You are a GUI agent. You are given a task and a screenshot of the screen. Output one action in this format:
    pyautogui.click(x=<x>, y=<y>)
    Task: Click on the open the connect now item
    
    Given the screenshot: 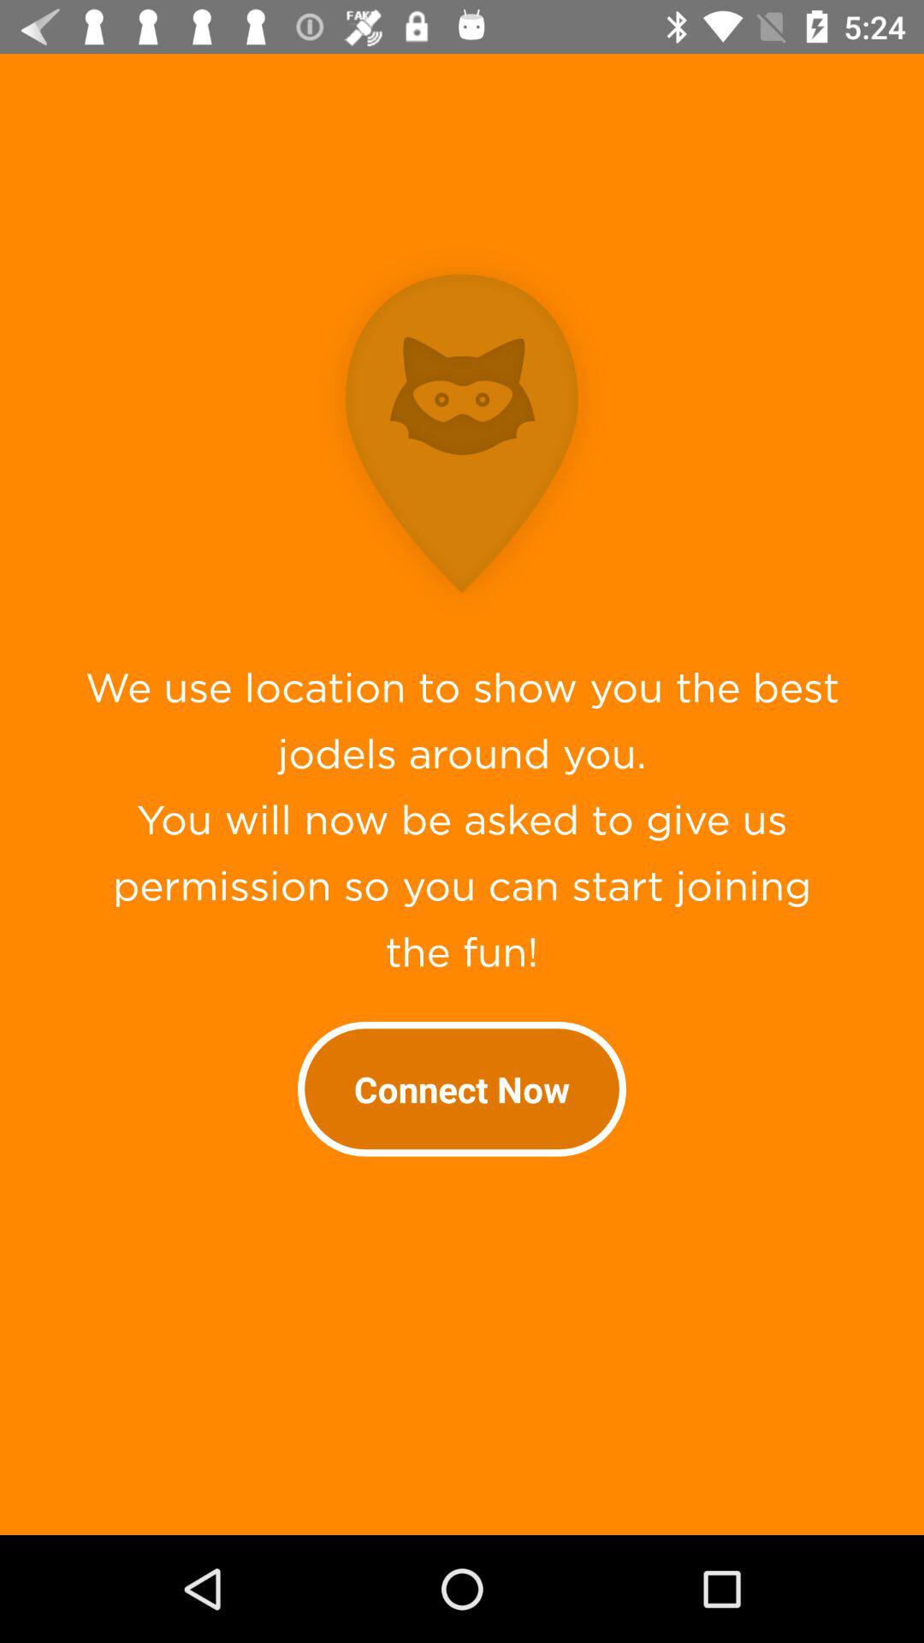 What is the action you would take?
    pyautogui.click(x=462, y=1088)
    